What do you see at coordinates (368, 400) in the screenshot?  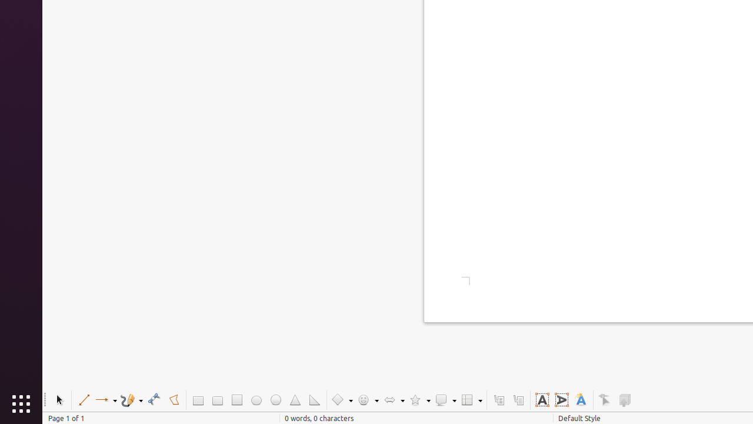 I see `Symbol Shapes` at bounding box center [368, 400].